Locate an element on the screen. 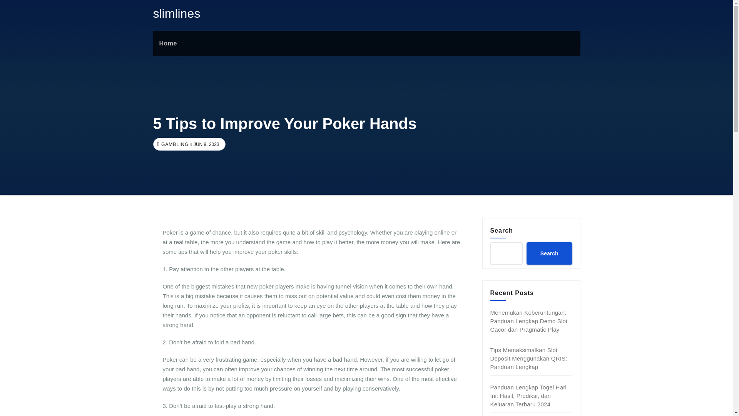 This screenshot has width=739, height=416. slimlines is located at coordinates (176, 13).